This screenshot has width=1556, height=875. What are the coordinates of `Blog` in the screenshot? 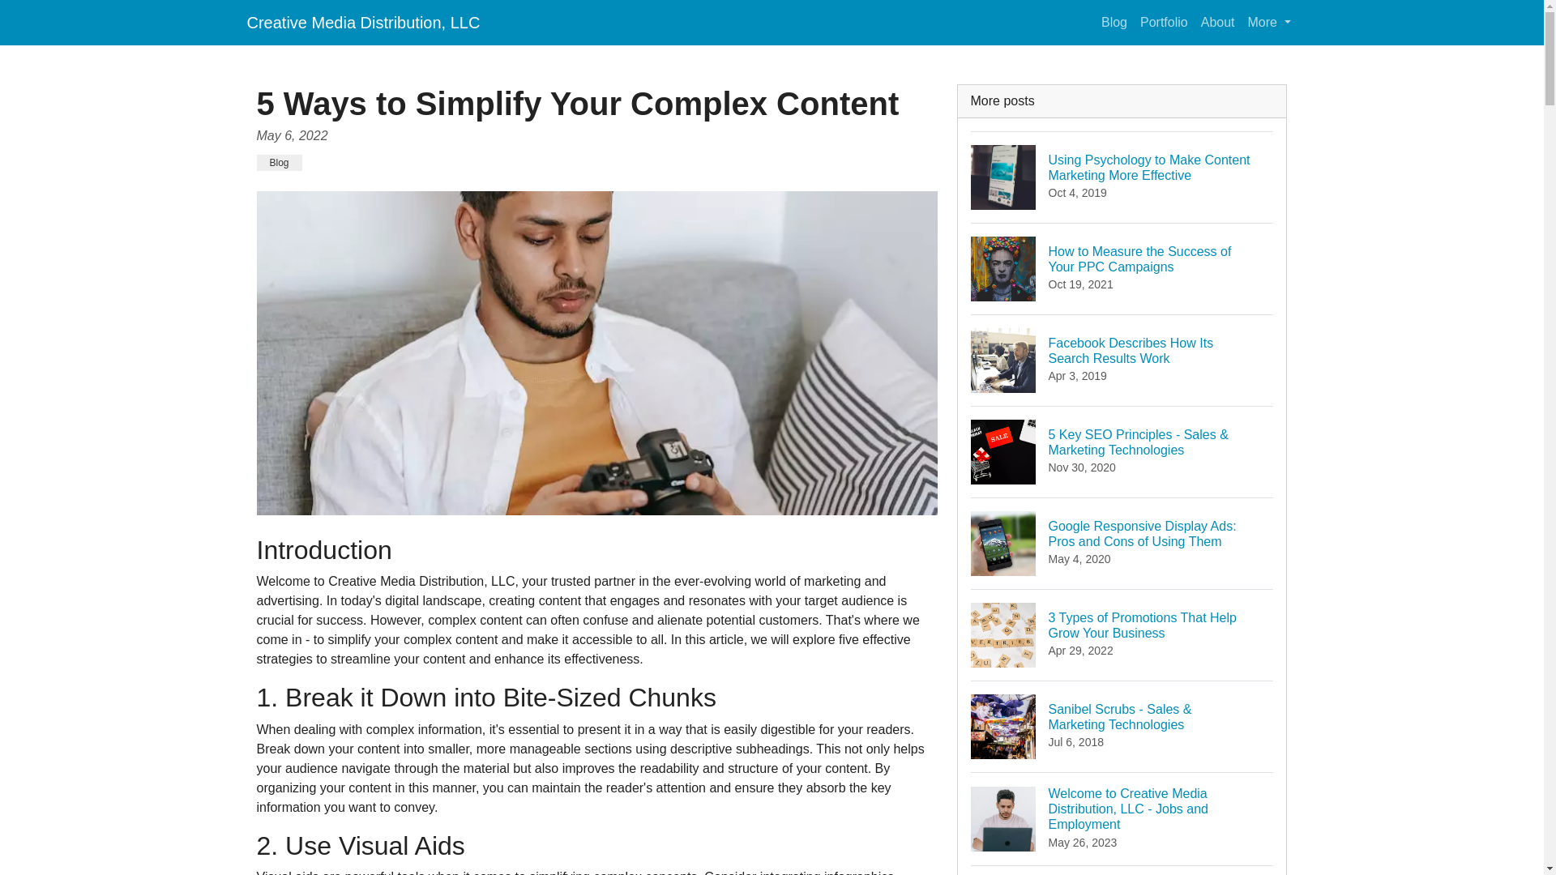 It's located at (1114, 22).